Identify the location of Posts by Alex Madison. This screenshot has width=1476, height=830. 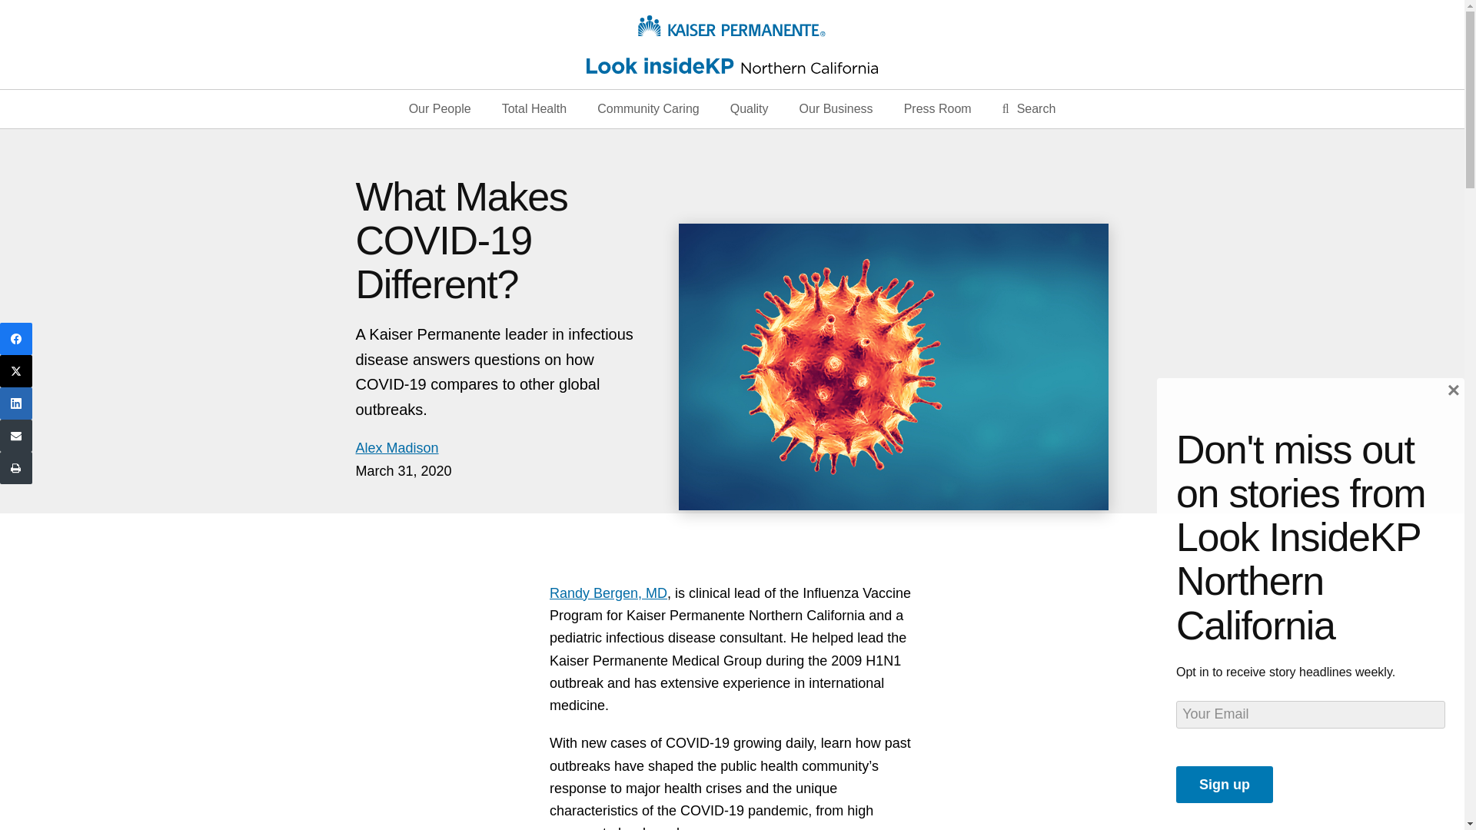
(397, 447).